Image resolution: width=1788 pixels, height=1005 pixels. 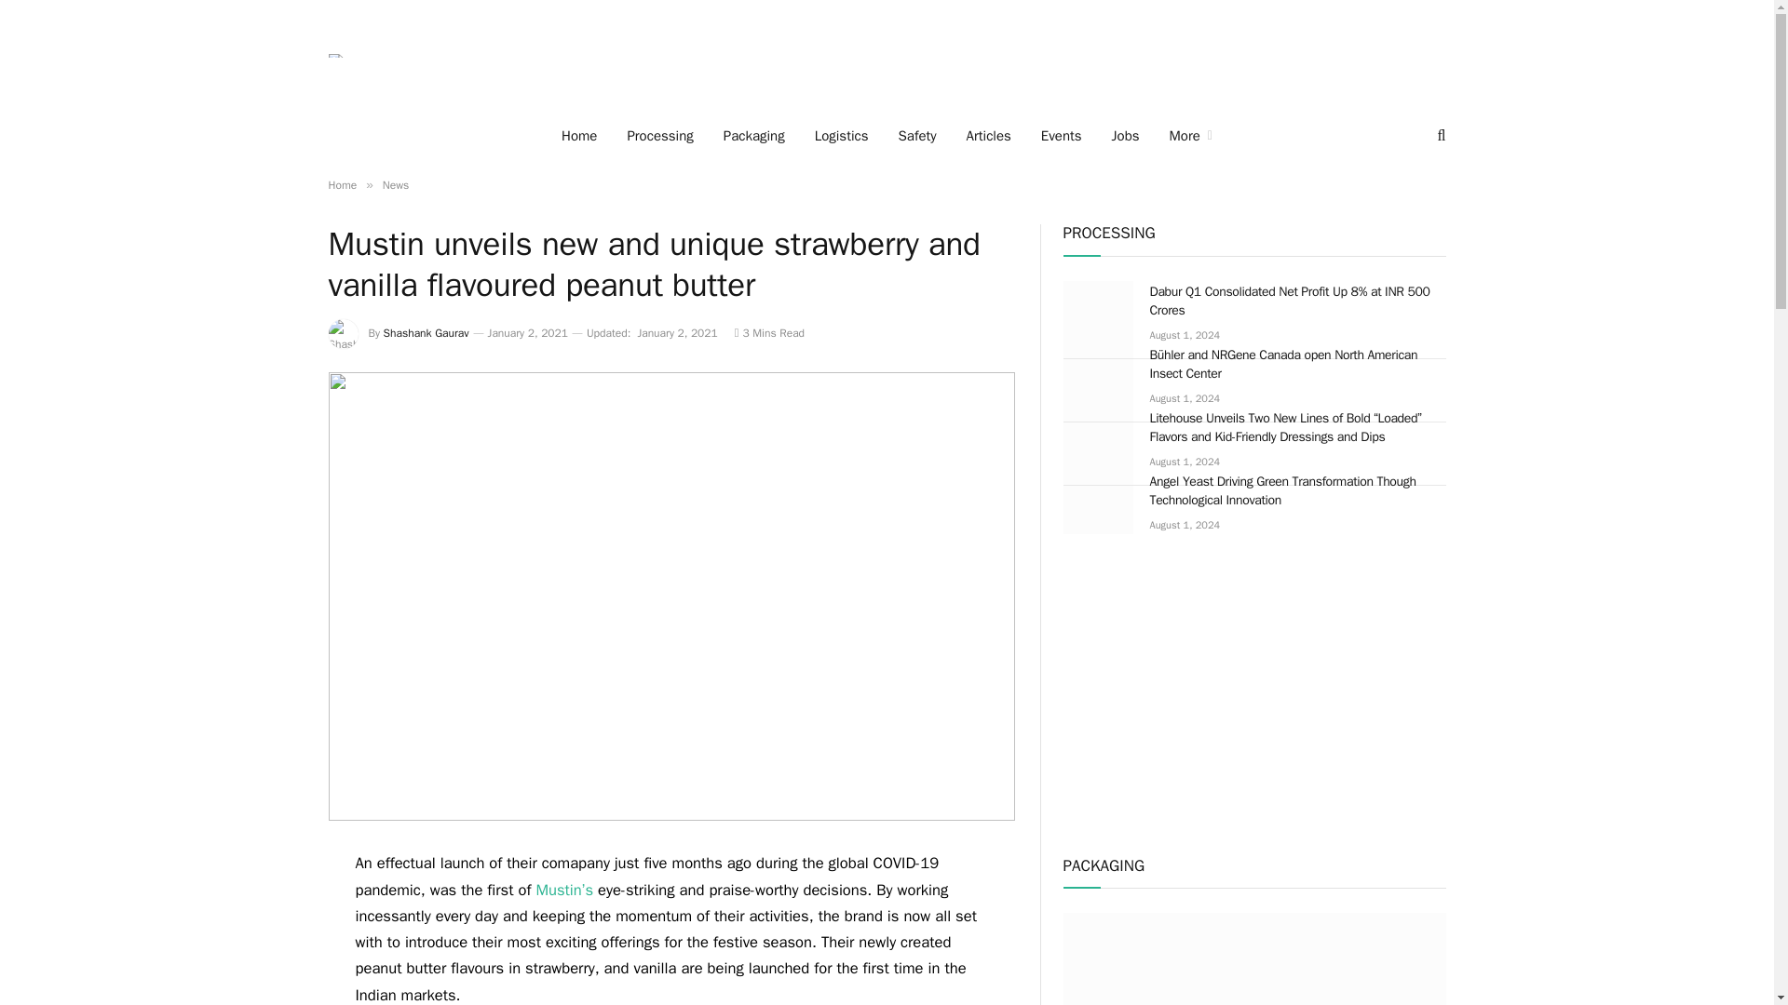 I want to click on News, so click(x=395, y=185).